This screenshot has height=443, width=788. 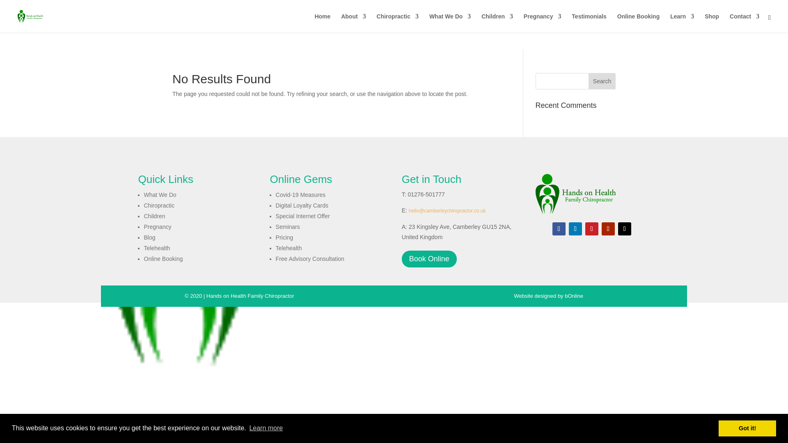 What do you see at coordinates (543, 23) in the screenshot?
I see `Pregnancy` at bounding box center [543, 23].